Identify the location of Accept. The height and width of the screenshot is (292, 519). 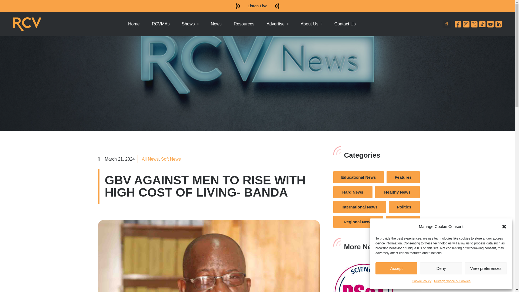
(396, 268).